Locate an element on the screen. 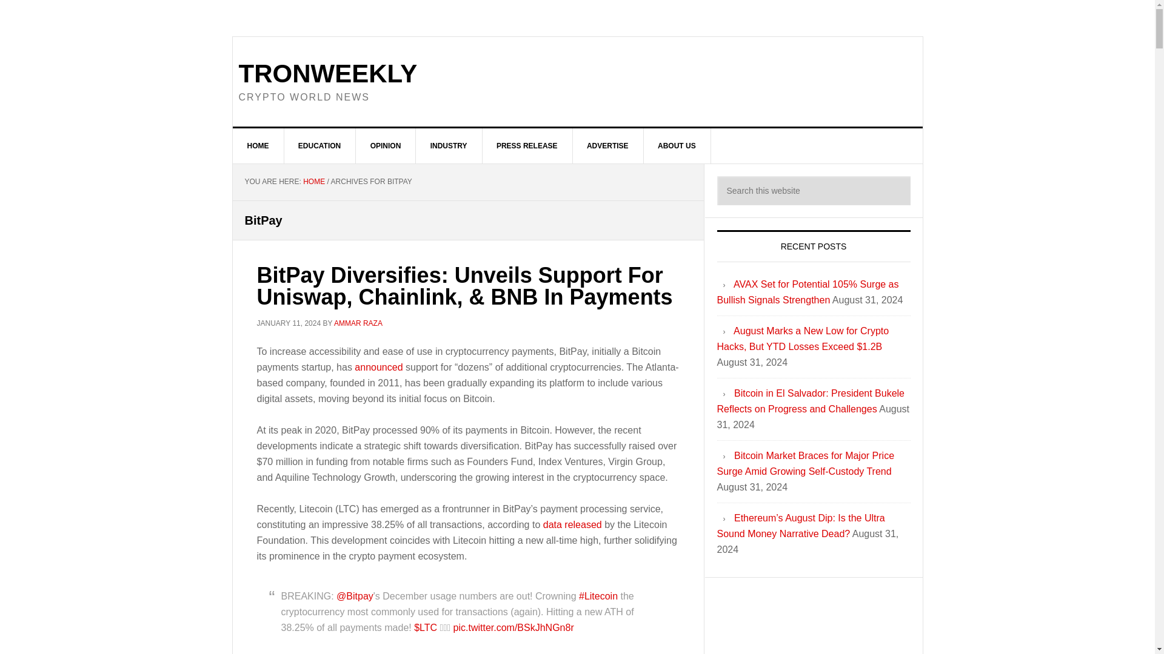  INDUSTRY is located at coordinates (449, 145).